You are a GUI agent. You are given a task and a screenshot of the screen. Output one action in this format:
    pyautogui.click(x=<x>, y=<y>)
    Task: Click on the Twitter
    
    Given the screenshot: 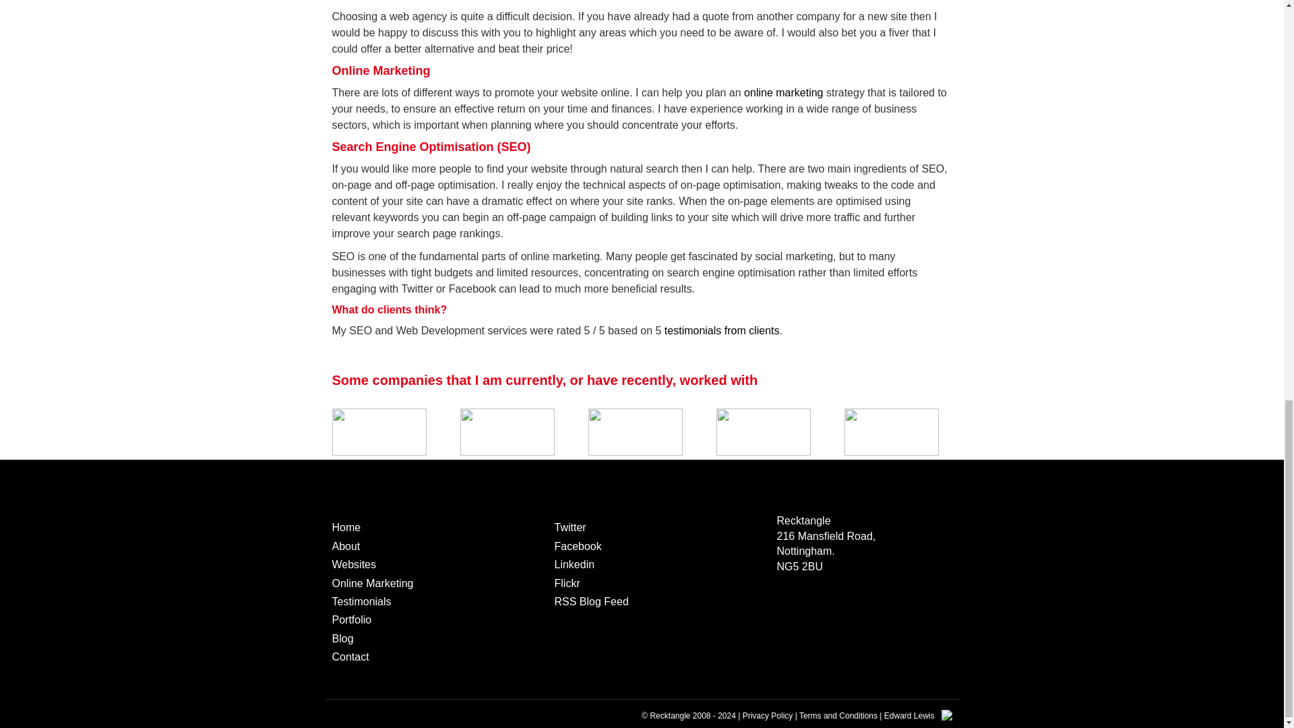 What is the action you would take?
    pyautogui.click(x=569, y=527)
    